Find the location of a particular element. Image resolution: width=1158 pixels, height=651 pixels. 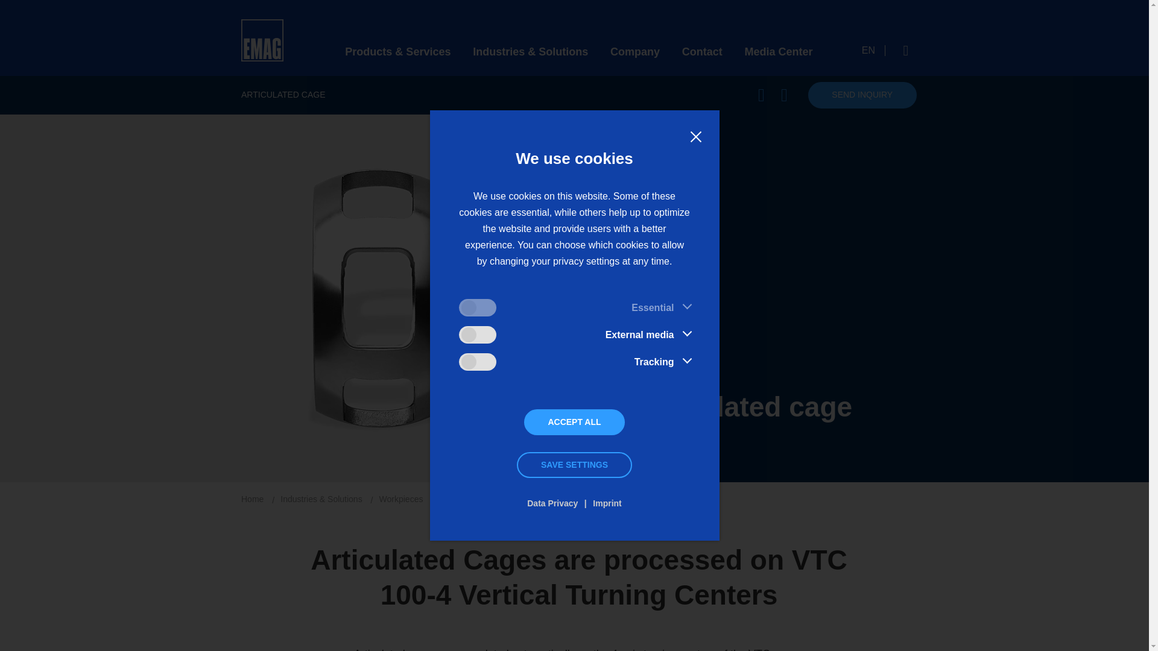

Open search is located at coordinates (906, 50).